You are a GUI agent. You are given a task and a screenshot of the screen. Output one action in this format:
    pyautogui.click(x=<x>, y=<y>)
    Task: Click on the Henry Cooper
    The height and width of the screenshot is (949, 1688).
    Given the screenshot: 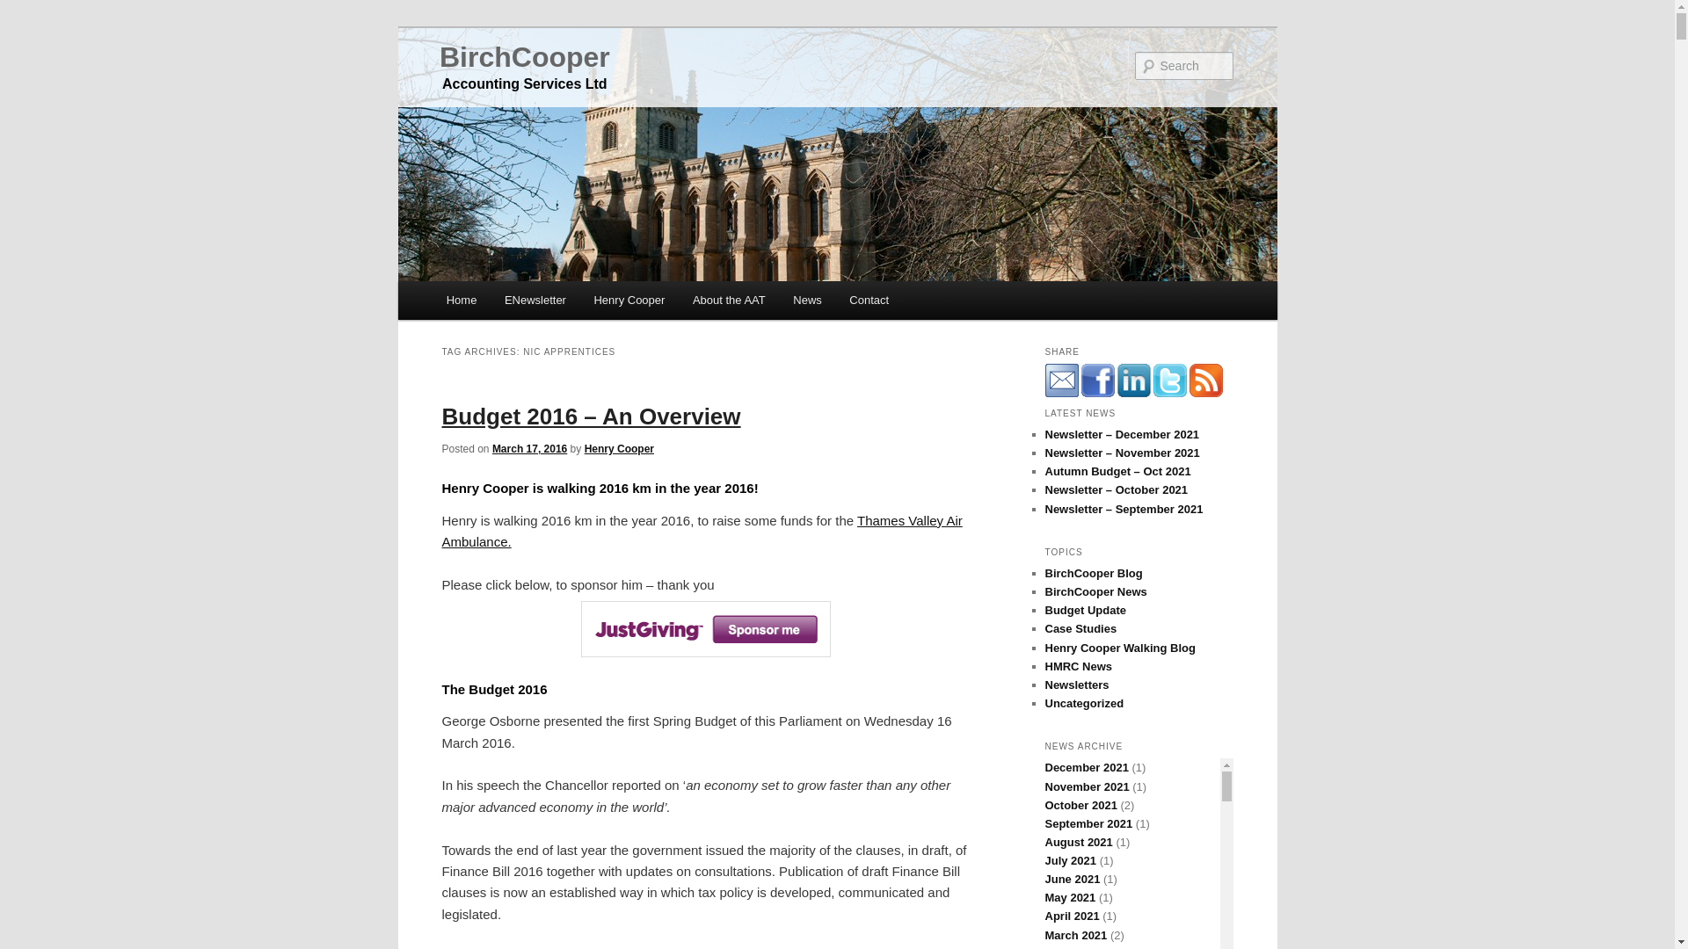 What is the action you would take?
    pyautogui.click(x=629, y=299)
    